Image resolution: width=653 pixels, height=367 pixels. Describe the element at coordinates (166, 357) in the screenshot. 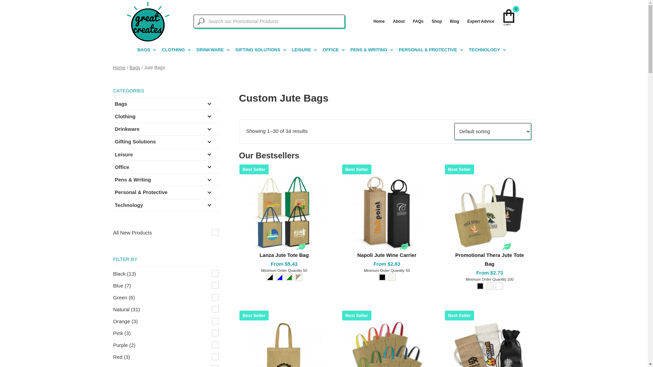

I see `Red (3)` at that location.